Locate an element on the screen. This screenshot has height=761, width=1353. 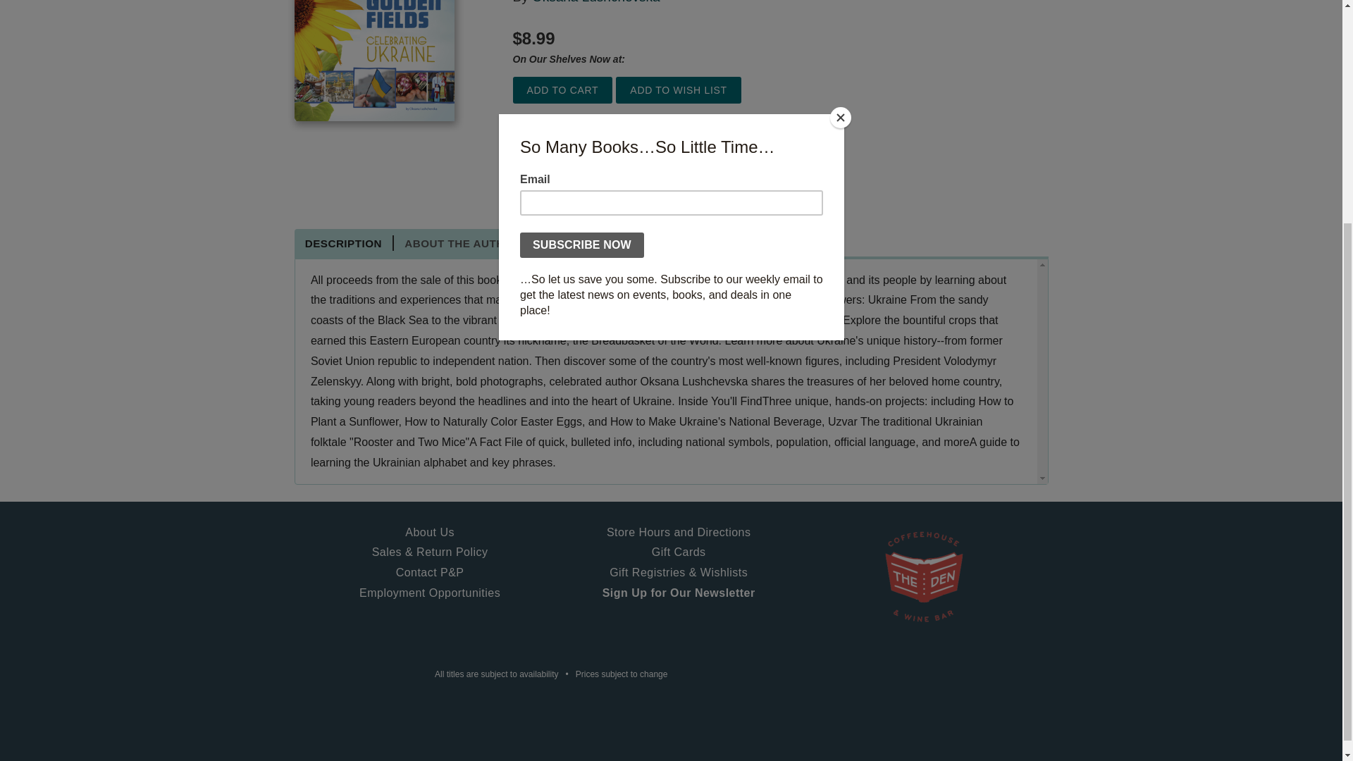
Add to Wish List is located at coordinates (678, 90).